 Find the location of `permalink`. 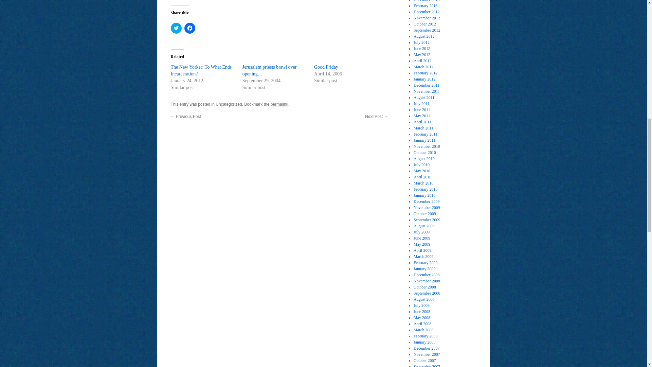

permalink is located at coordinates (279, 104).